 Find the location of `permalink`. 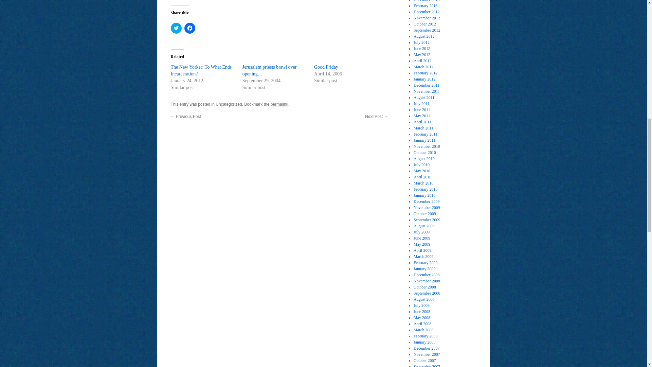

permalink is located at coordinates (279, 104).